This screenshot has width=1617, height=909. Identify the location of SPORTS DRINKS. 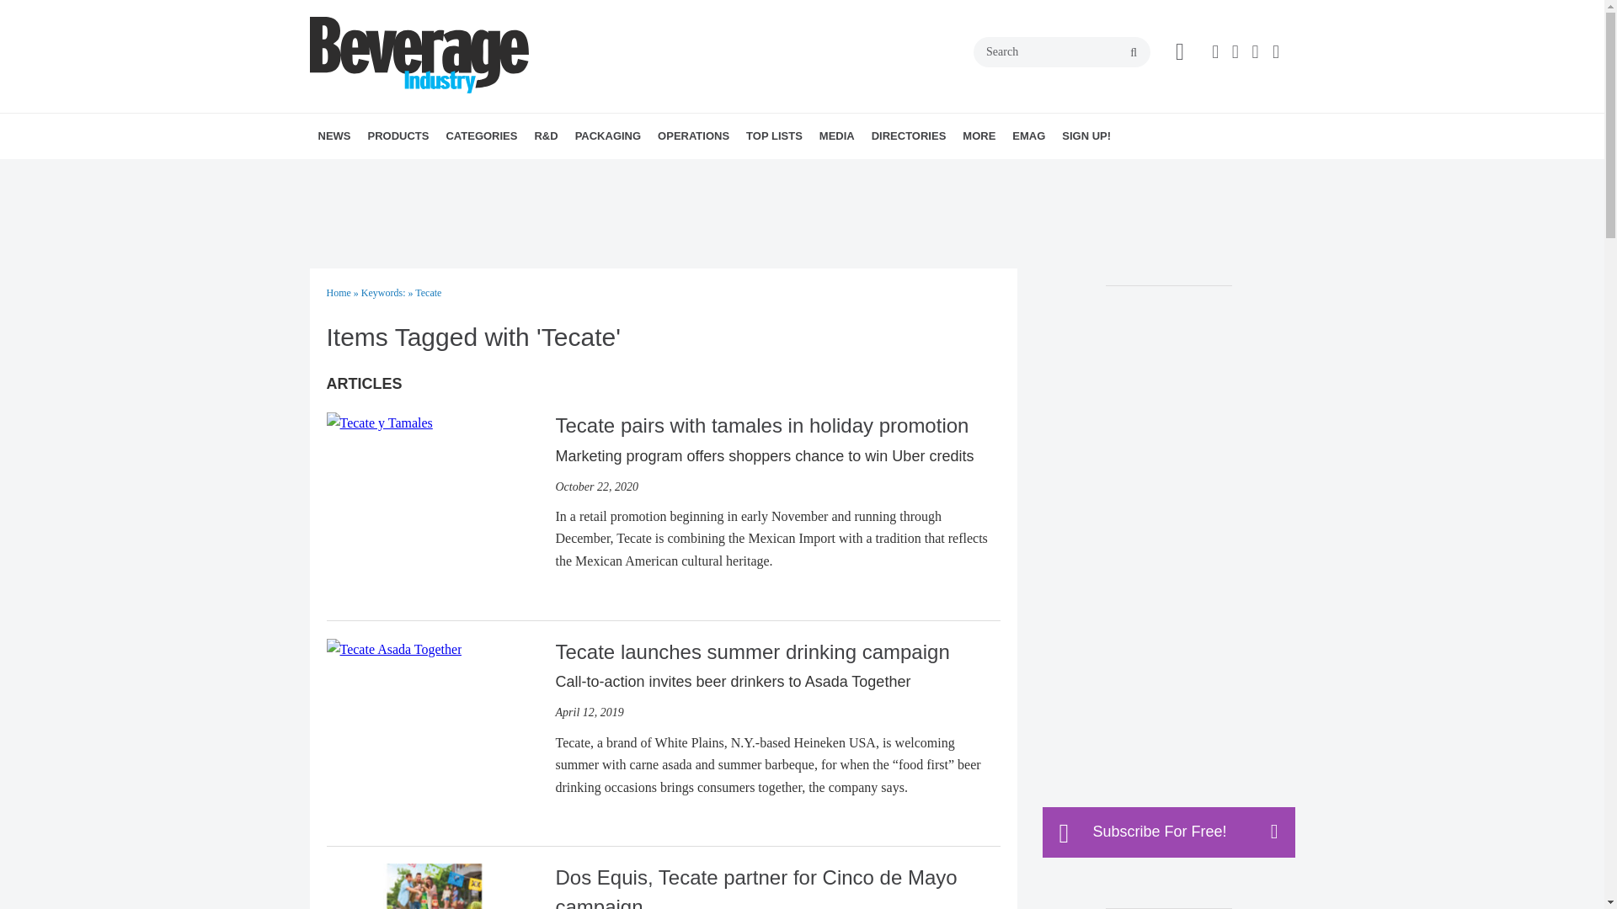
(584, 173).